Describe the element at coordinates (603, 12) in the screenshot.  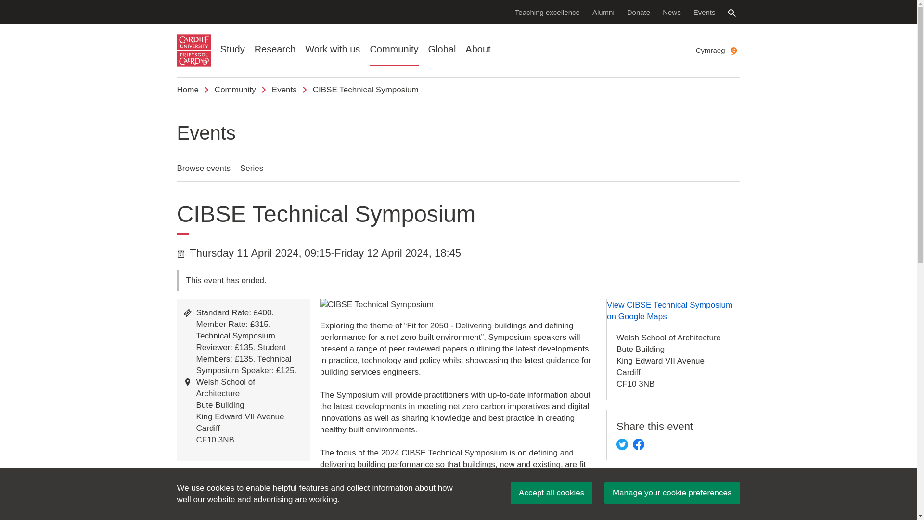
I see `Alumni` at that location.